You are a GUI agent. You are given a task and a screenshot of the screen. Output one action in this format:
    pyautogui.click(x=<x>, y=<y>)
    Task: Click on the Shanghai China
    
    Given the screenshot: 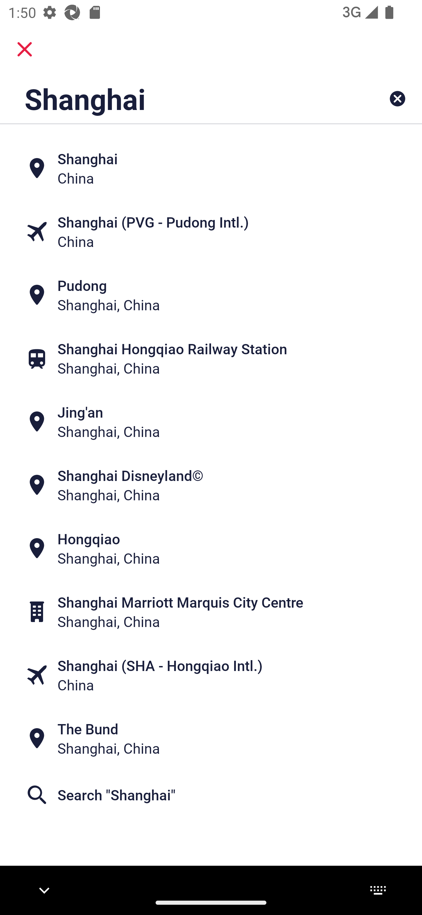 What is the action you would take?
    pyautogui.click(x=211, y=168)
    